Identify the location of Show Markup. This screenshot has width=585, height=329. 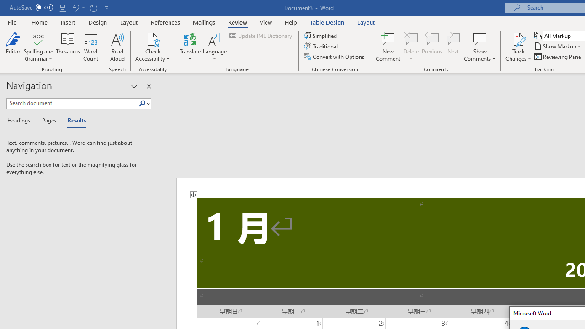
(558, 47).